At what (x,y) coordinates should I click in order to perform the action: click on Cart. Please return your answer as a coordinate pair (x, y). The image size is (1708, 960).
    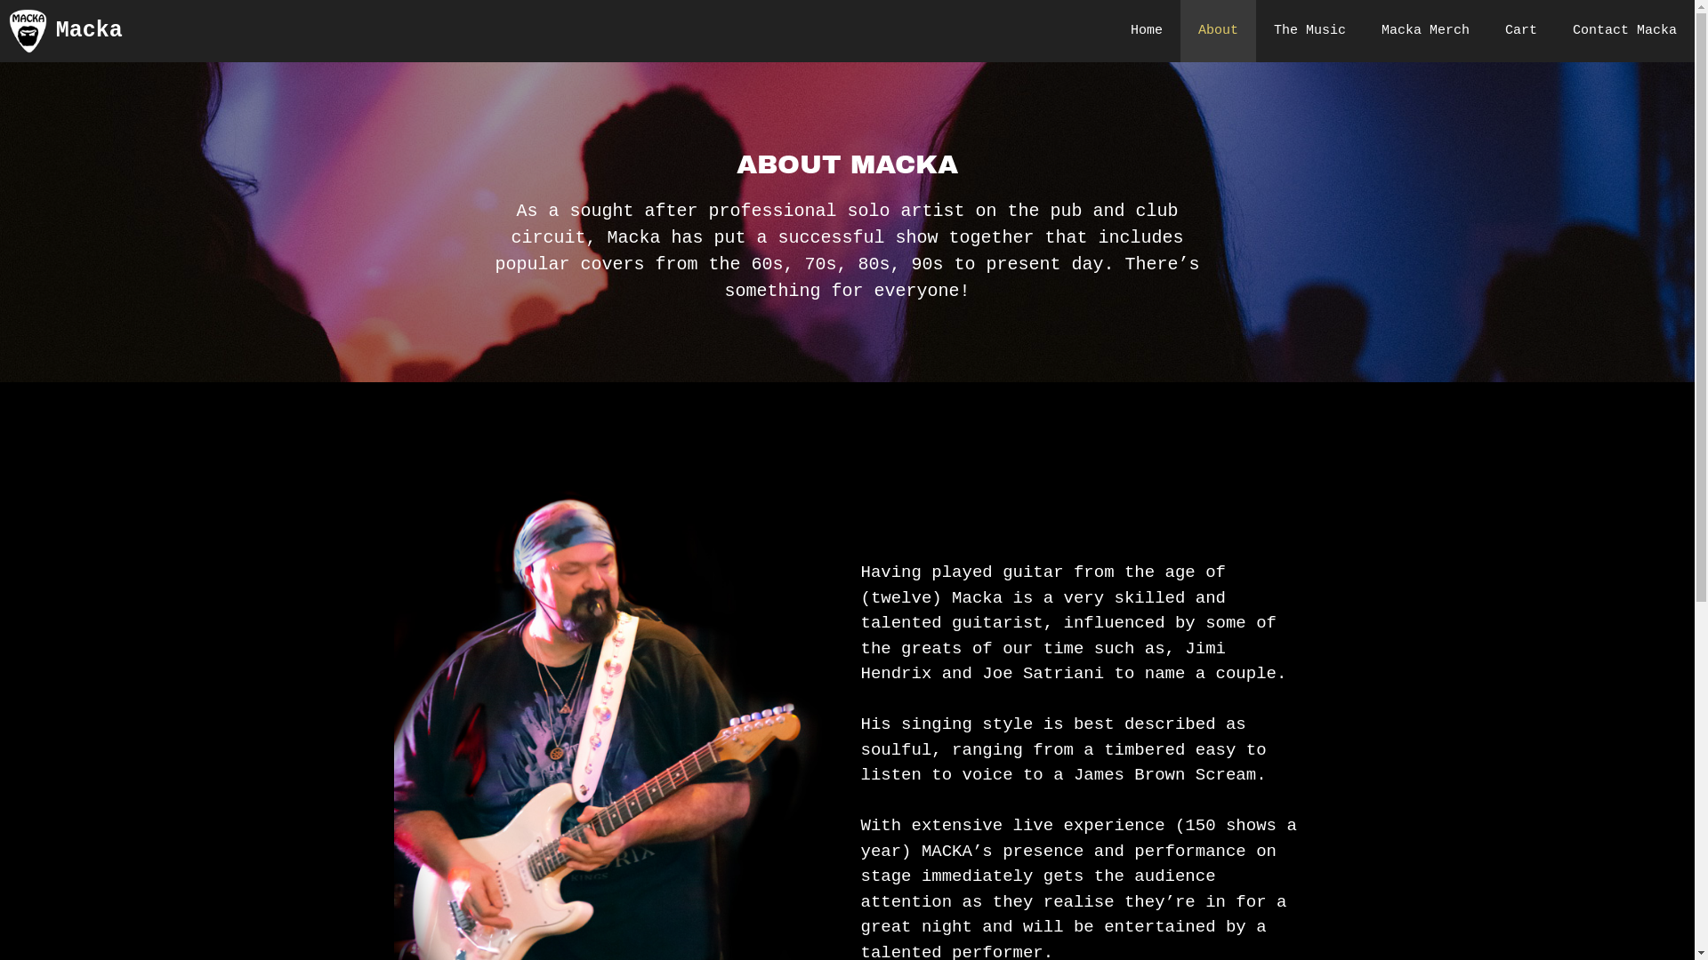
    Looking at the image, I should click on (1521, 31).